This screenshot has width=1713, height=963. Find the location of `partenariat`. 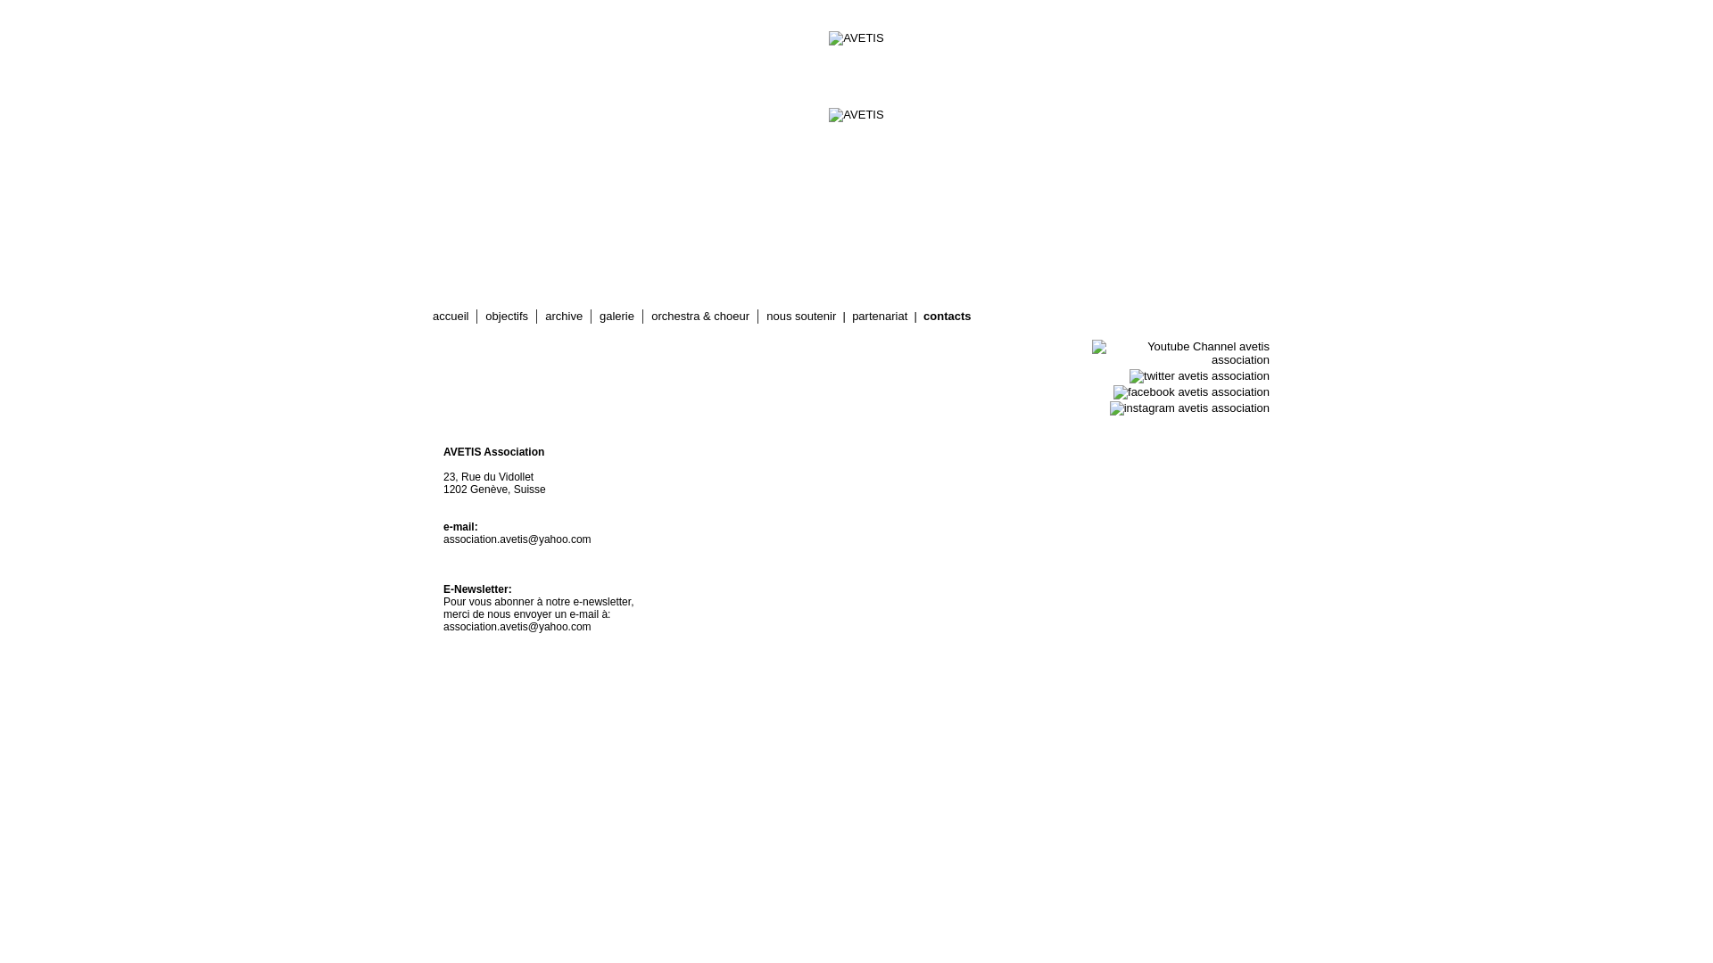

partenariat is located at coordinates (880, 316).